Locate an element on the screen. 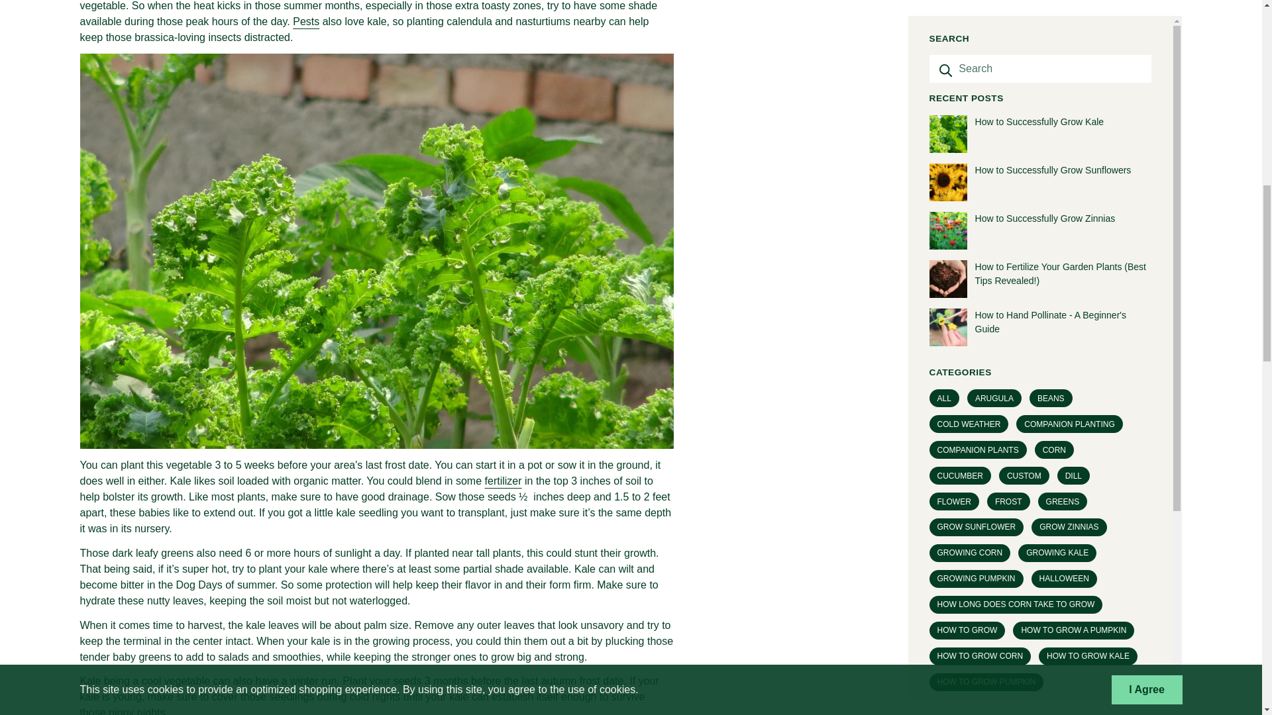 Image resolution: width=1272 pixels, height=715 pixels. fertilizer is located at coordinates (503, 481).